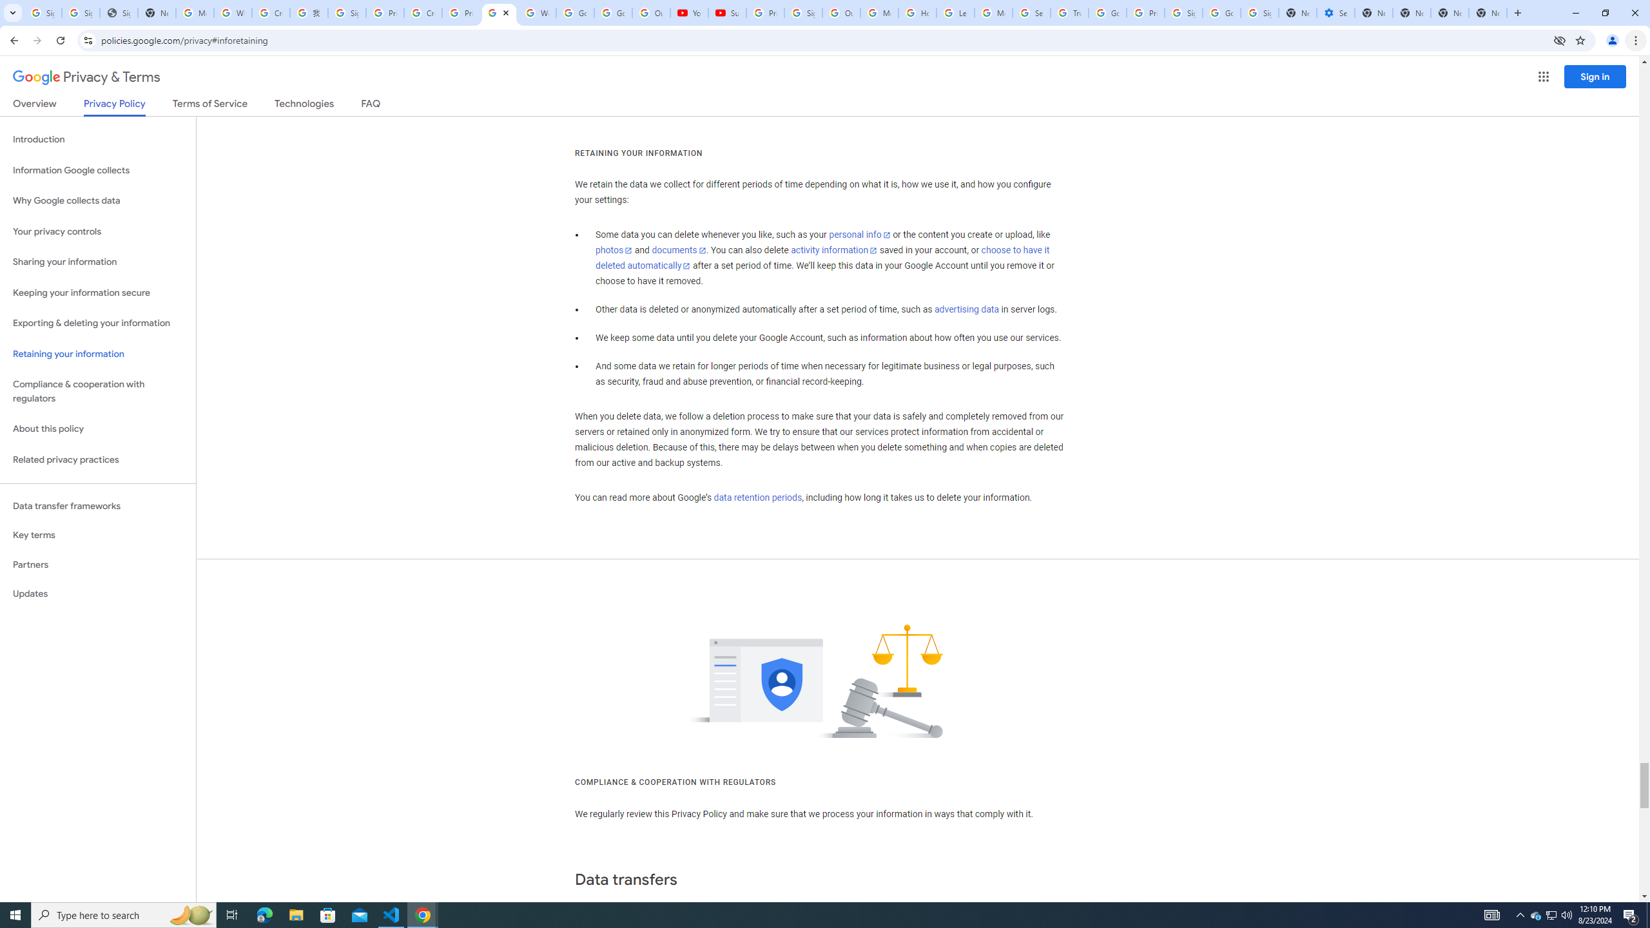 This screenshot has height=928, width=1650. Describe the element at coordinates (1221, 13) in the screenshot. I see `Google Cybersecurity Innovations - Google Safety Center` at that location.